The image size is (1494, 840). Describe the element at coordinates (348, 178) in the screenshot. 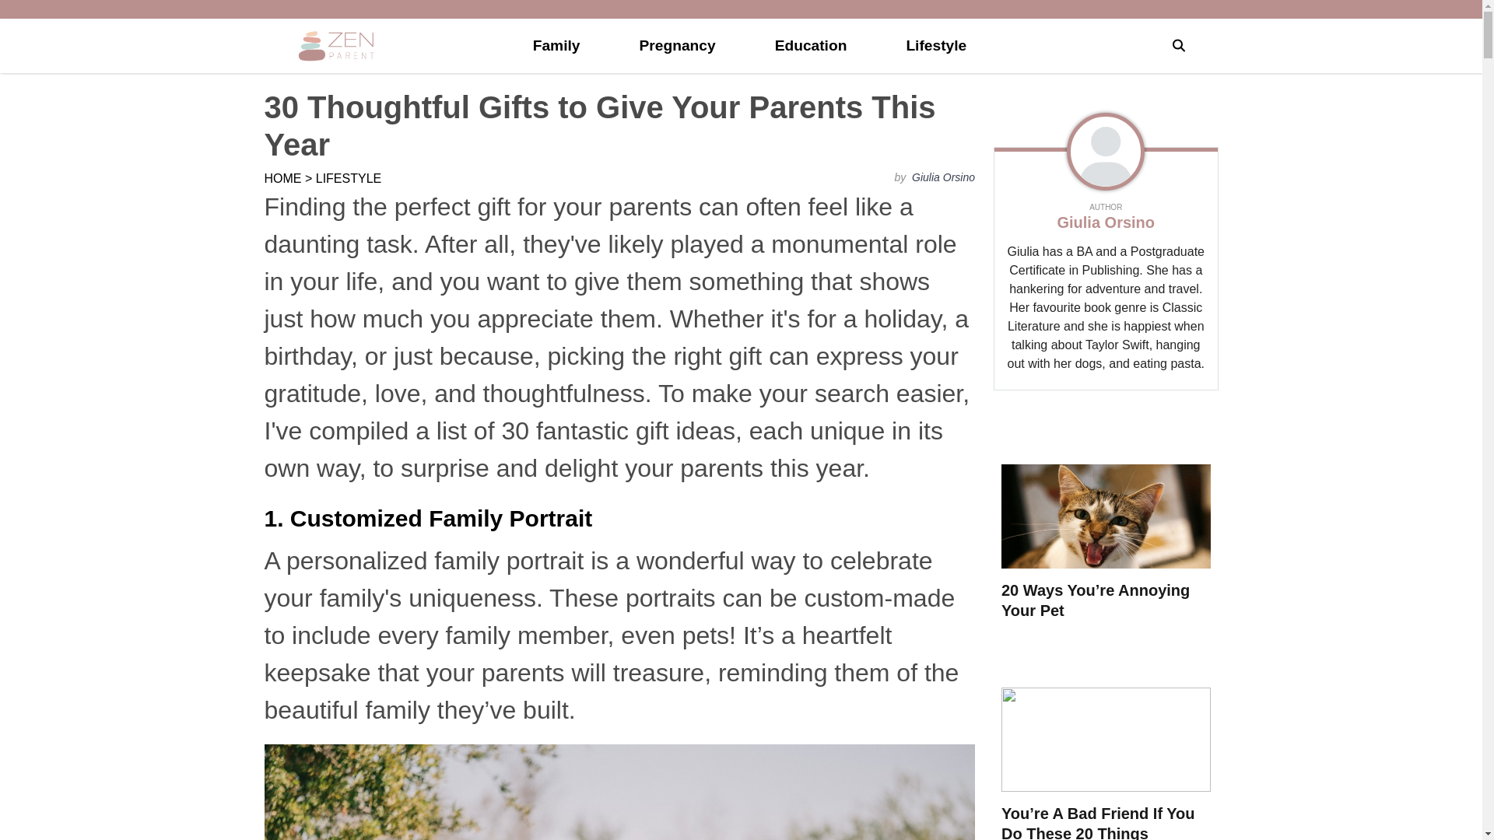

I see `LIFESTYLE` at that location.